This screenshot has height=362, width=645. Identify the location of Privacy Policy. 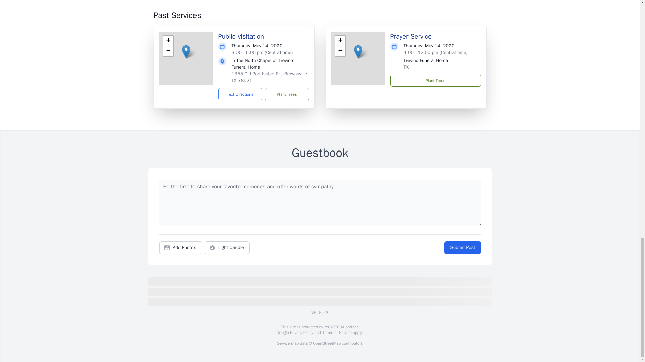
(301, 333).